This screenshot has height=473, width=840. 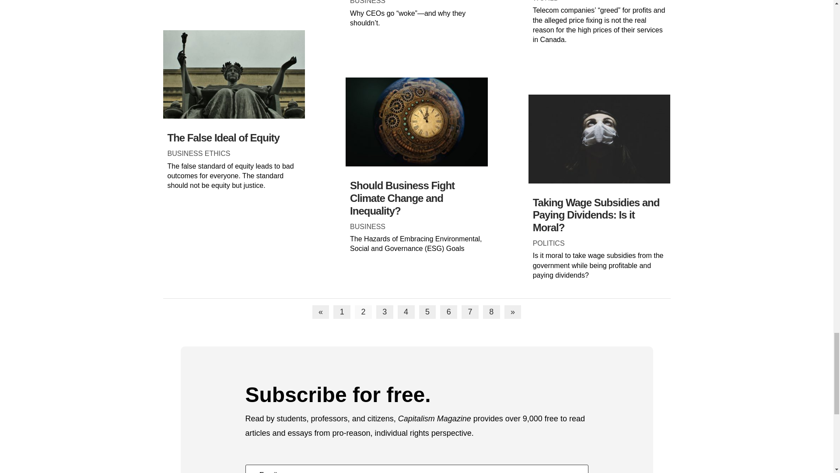 I want to click on Page 7, so click(x=470, y=312).